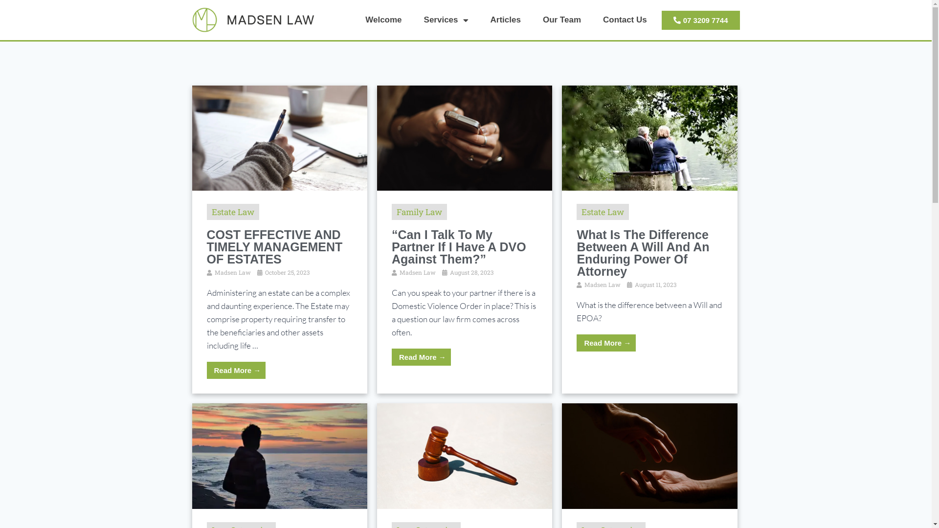  Describe the element at coordinates (625, 20) in the screenshot. I see `Contact Us` at that location.